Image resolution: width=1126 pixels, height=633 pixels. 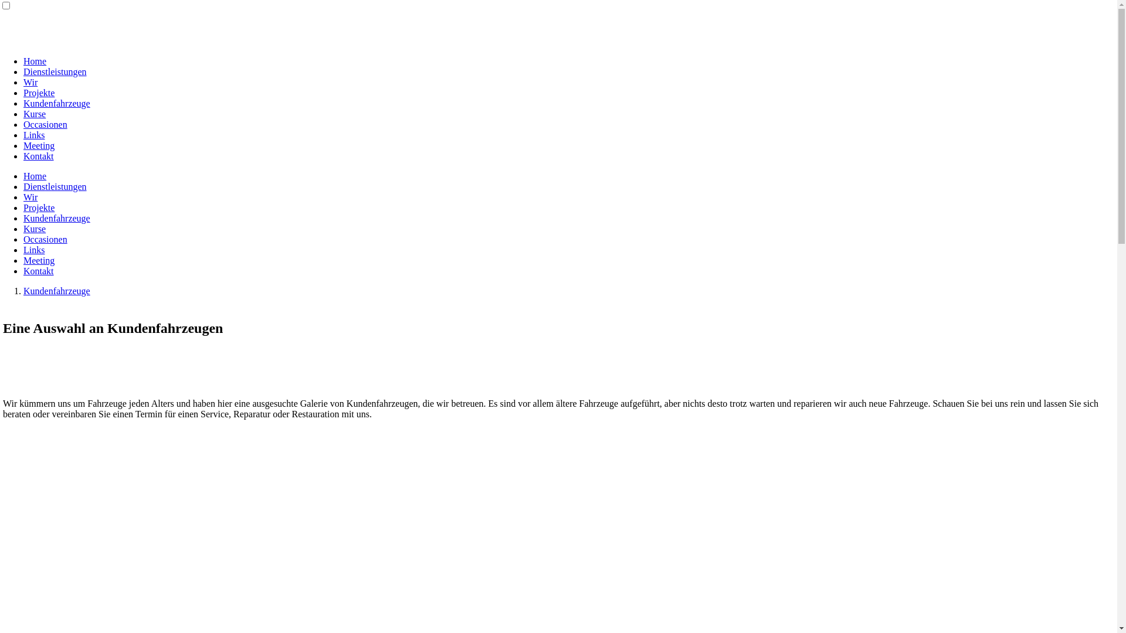 What do you see at coordinates (57, 291) in the screenshot?
I see `Kundenfahrzeuge` at bounding box center [57, 291].